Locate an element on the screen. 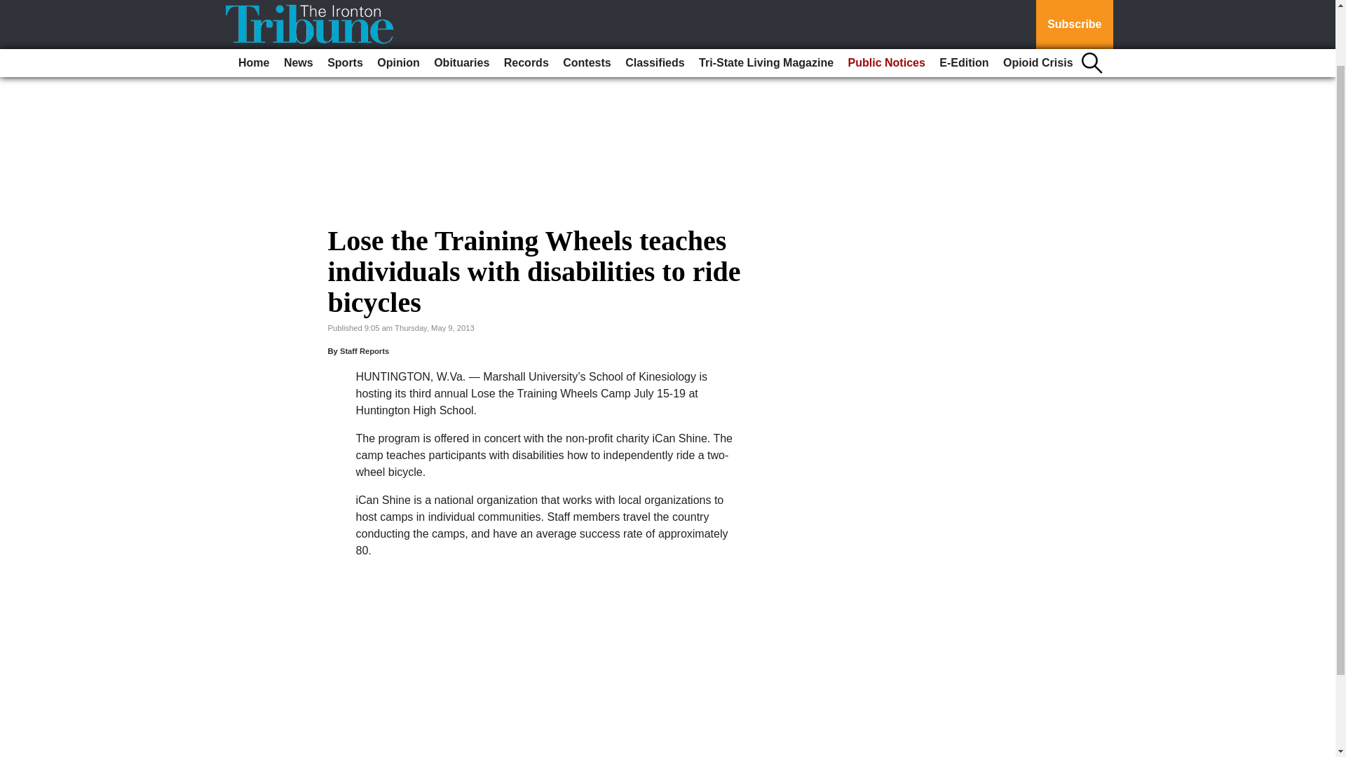 This screenshot has height=757, width=1346. Staff Reports is located at coordinates (365, 350).